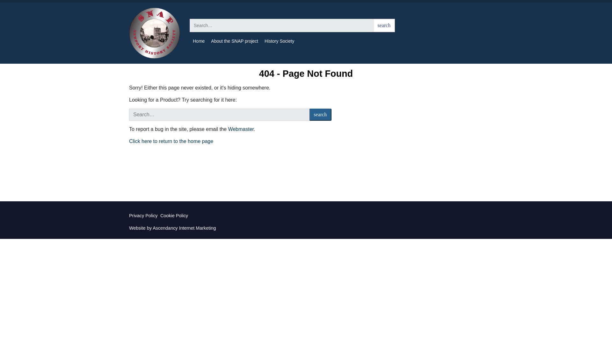 The image size is (612, 344). I want to click on Search, so click(384, 25).